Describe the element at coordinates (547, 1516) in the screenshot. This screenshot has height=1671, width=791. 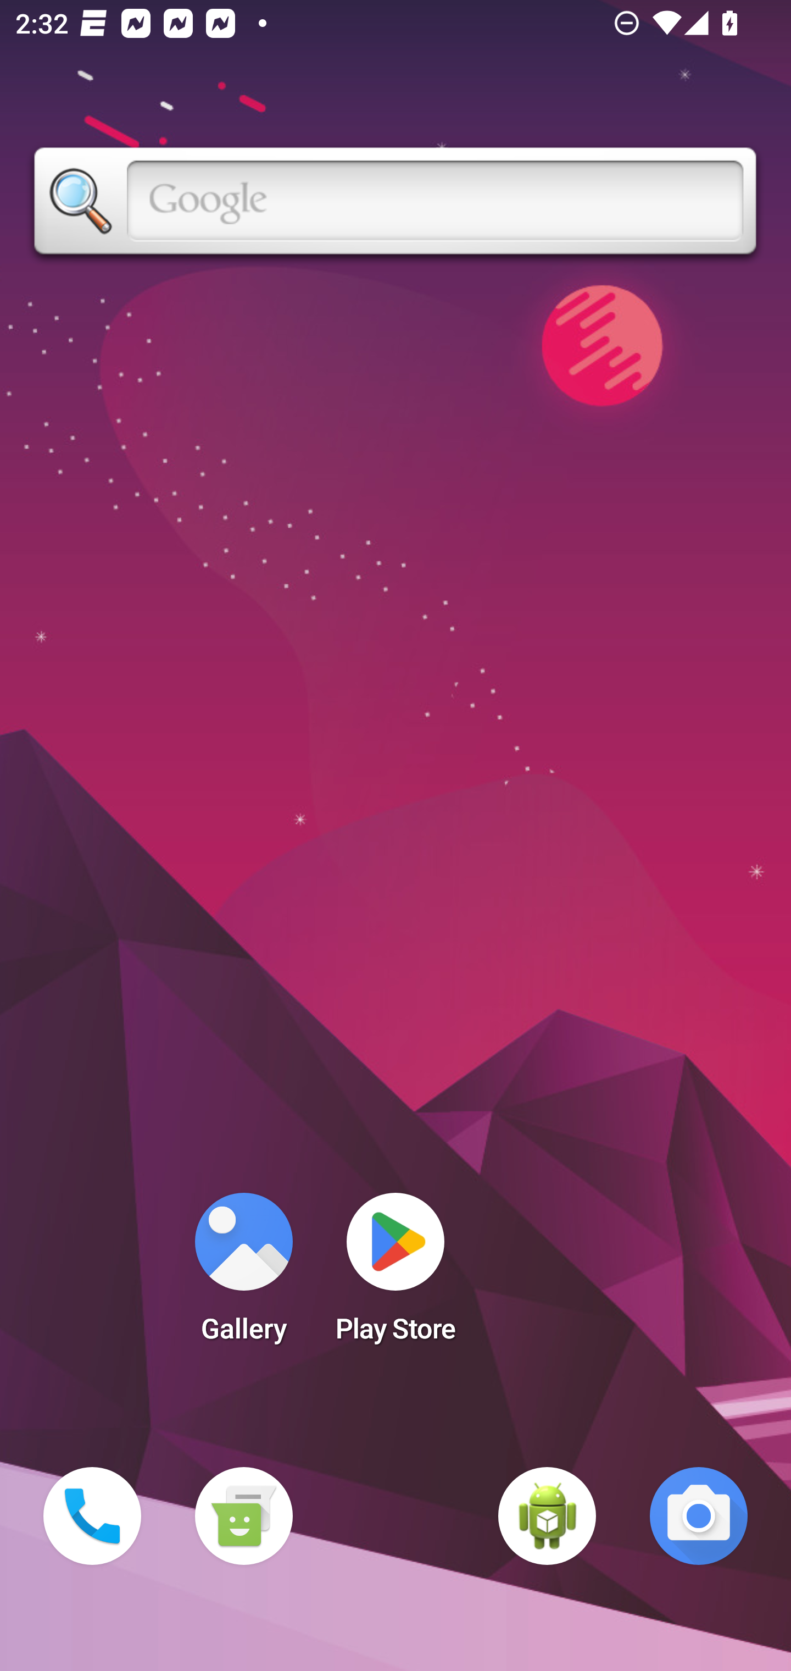
I see `WebView Browser Tester` at that location.